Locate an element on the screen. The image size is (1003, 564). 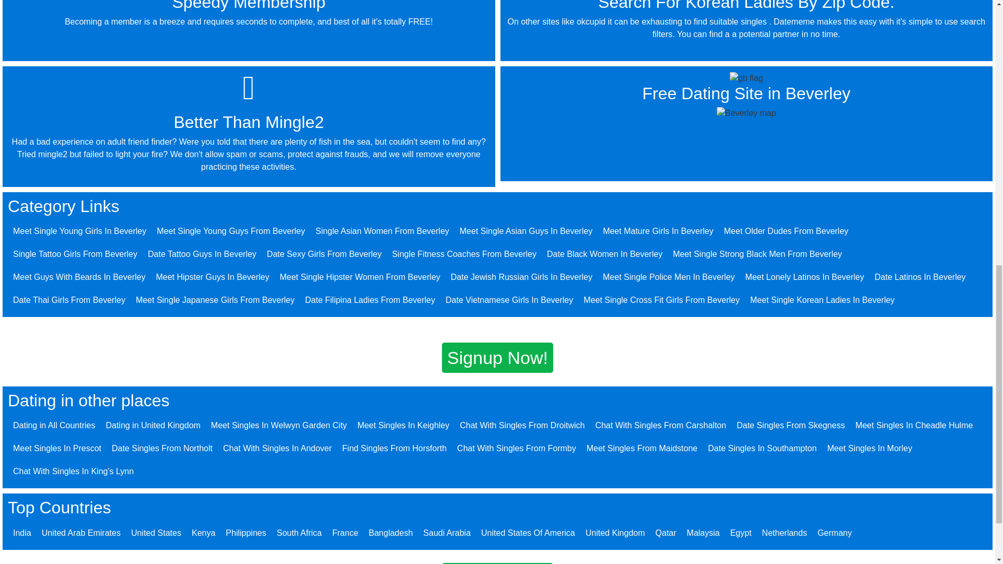
Meet Single Young Girls In Beverley is located at coordinates (79, 231).